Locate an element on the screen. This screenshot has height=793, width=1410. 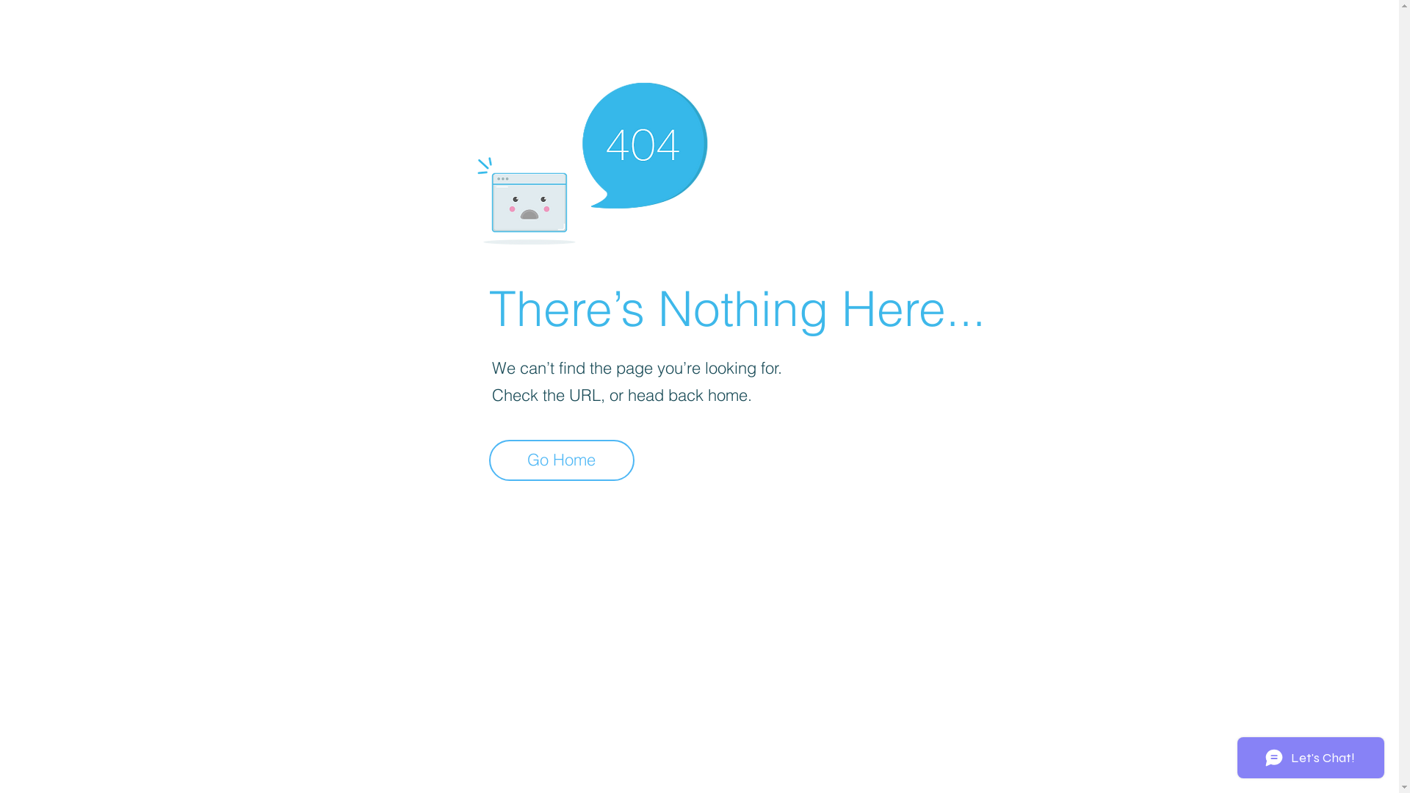
Go Home is located at coordinates (562, 460).